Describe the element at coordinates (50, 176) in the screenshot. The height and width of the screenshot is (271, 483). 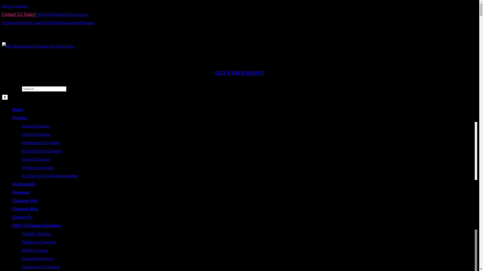
I see `Facilities & Assets Management` at that location.